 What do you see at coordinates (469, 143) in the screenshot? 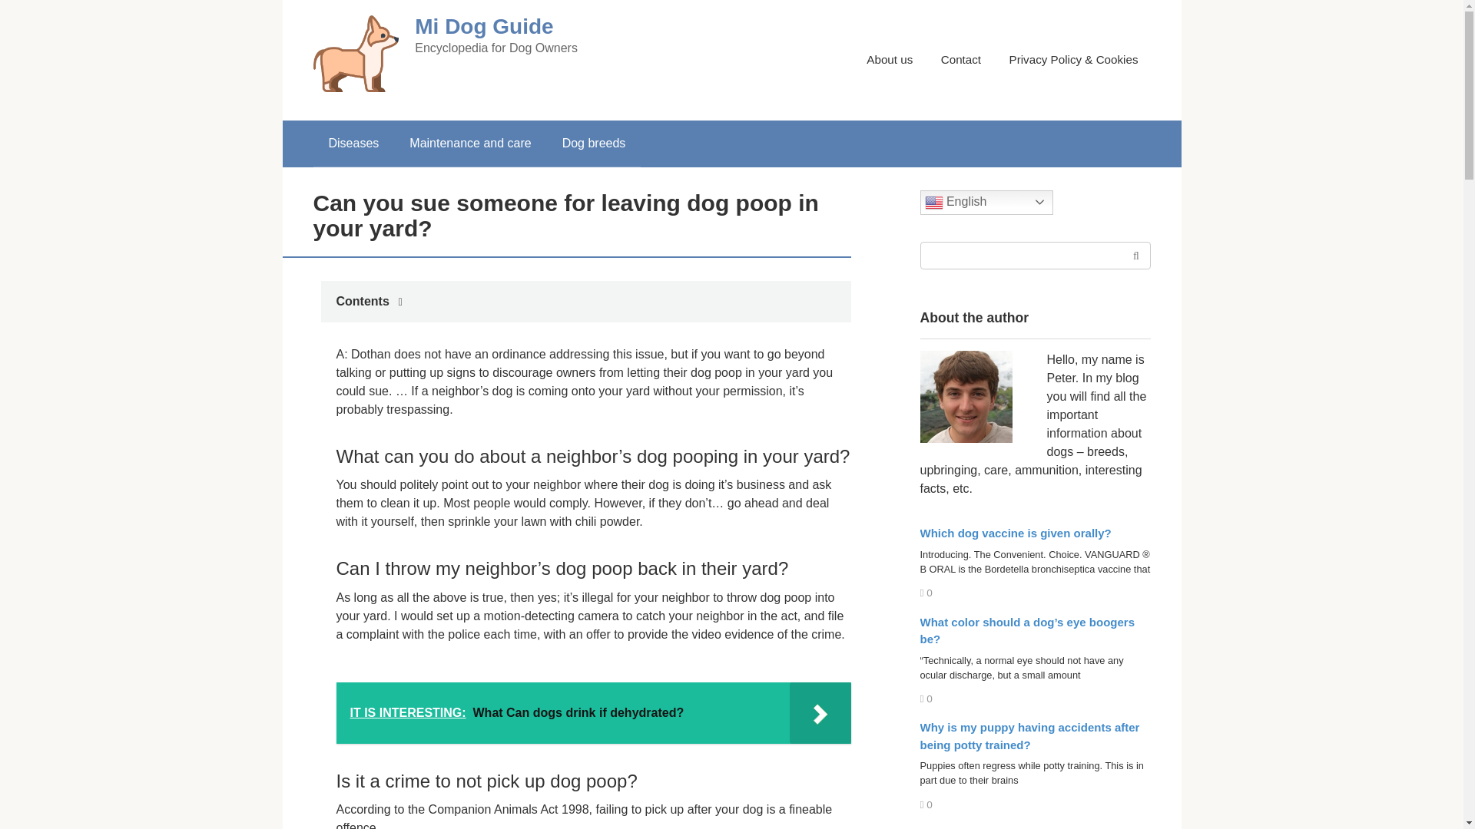
I see `Maintenance and care` at bounding box center [469, 143].